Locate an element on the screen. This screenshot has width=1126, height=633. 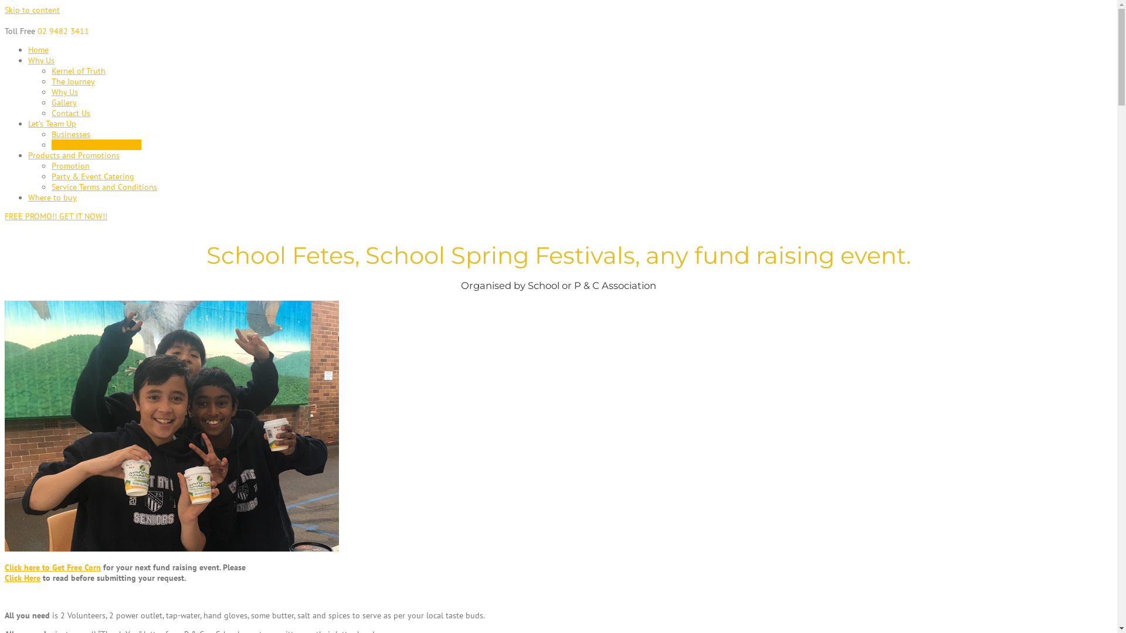
Promotion is located at coordinates (70, 166).